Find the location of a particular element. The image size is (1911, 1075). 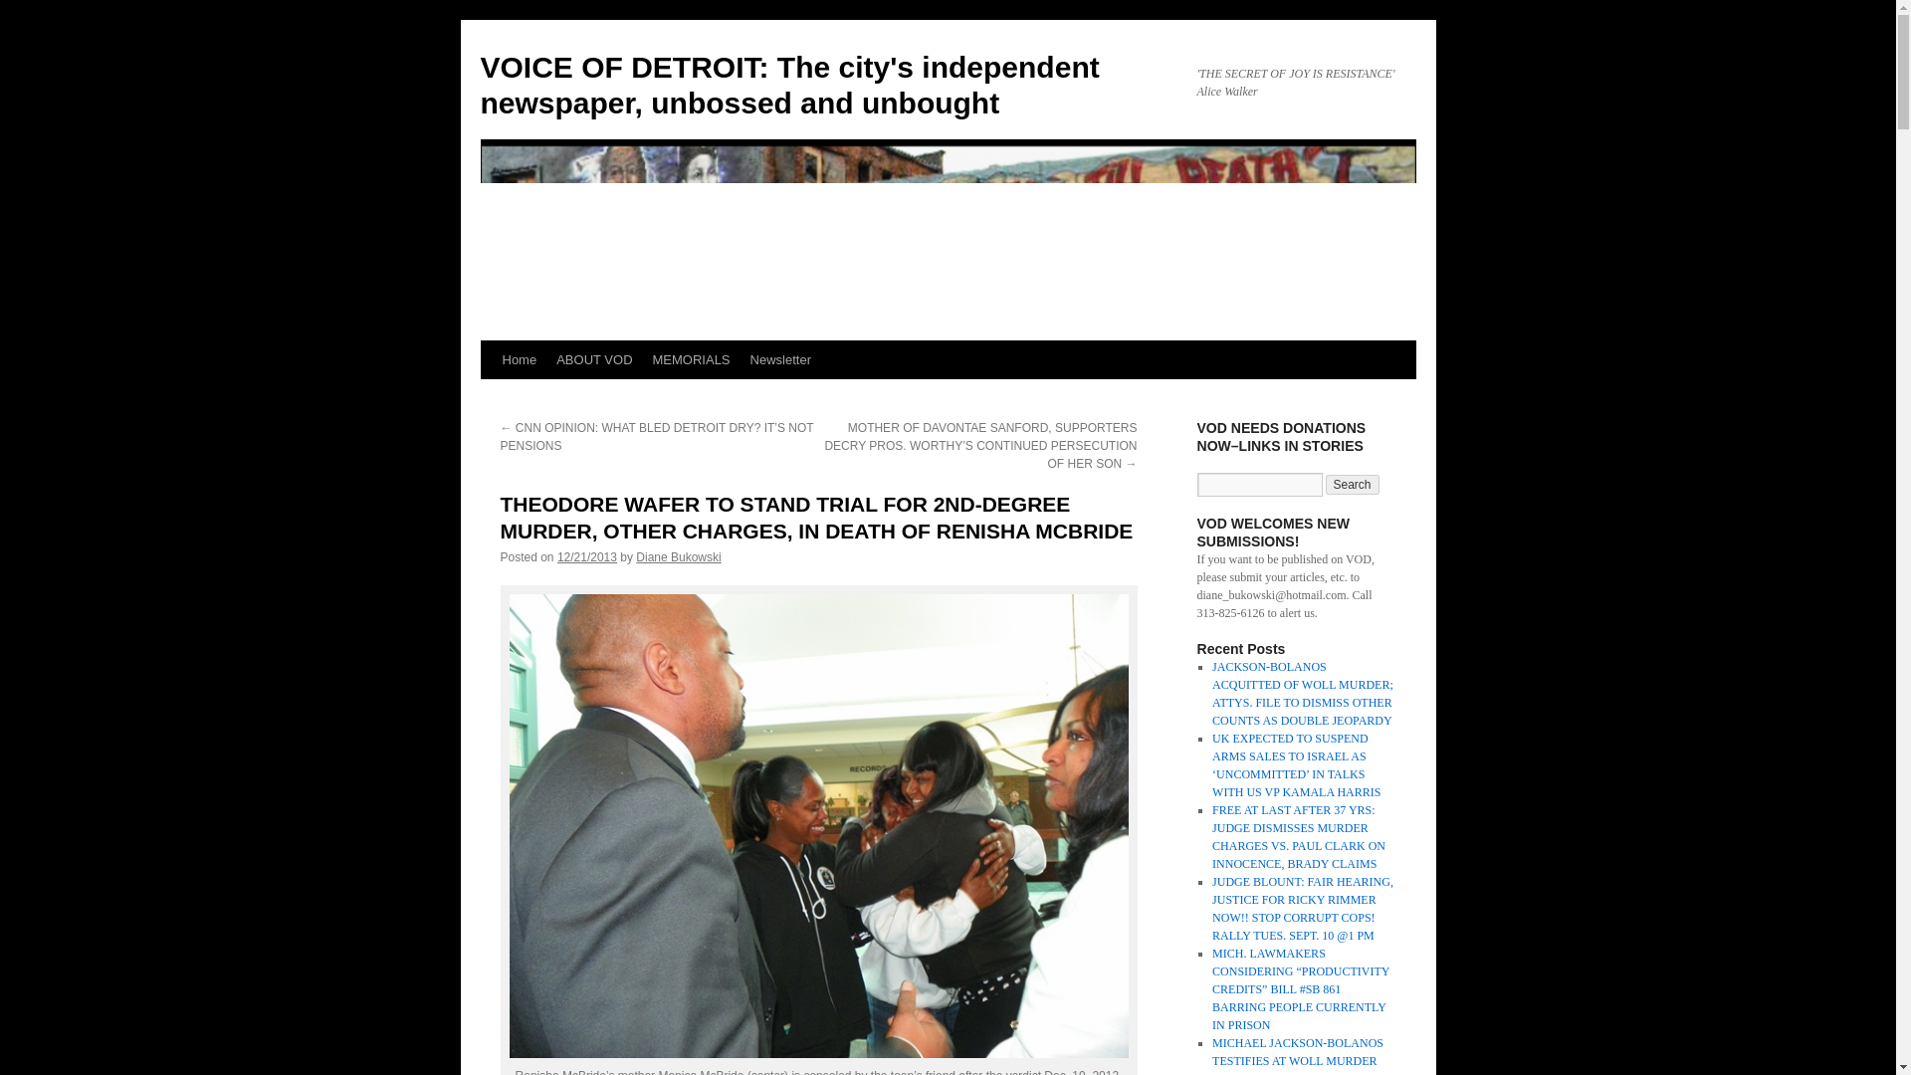

ABOUT VOD is located at coordinates (594, 360).